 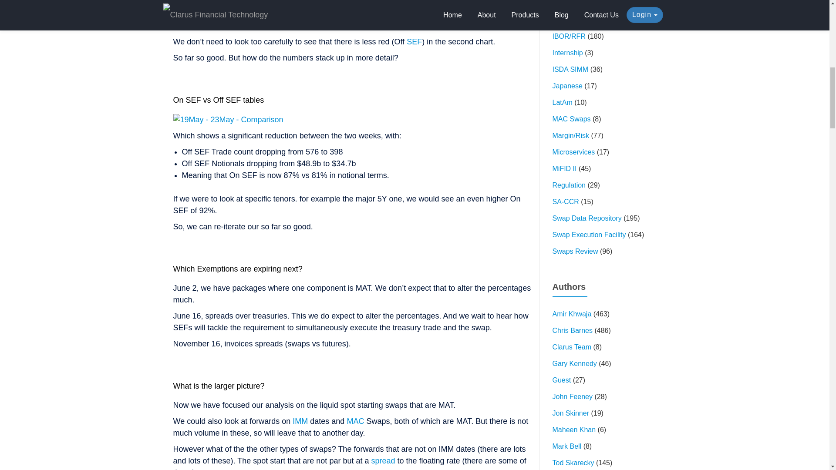 I want to click on MAC, so click(x=355, y=421).